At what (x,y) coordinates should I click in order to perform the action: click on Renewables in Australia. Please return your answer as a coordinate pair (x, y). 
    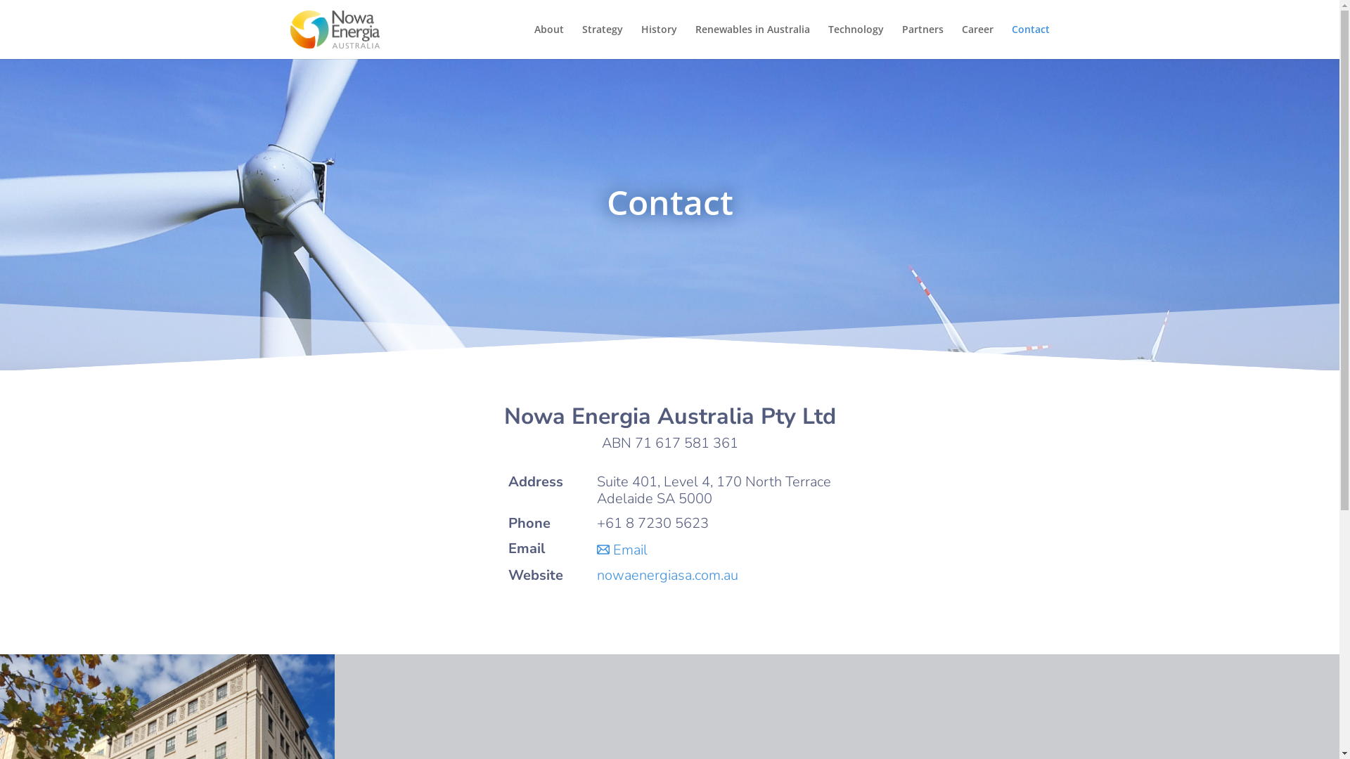
    Looking at the image, I should click on (752, 42).